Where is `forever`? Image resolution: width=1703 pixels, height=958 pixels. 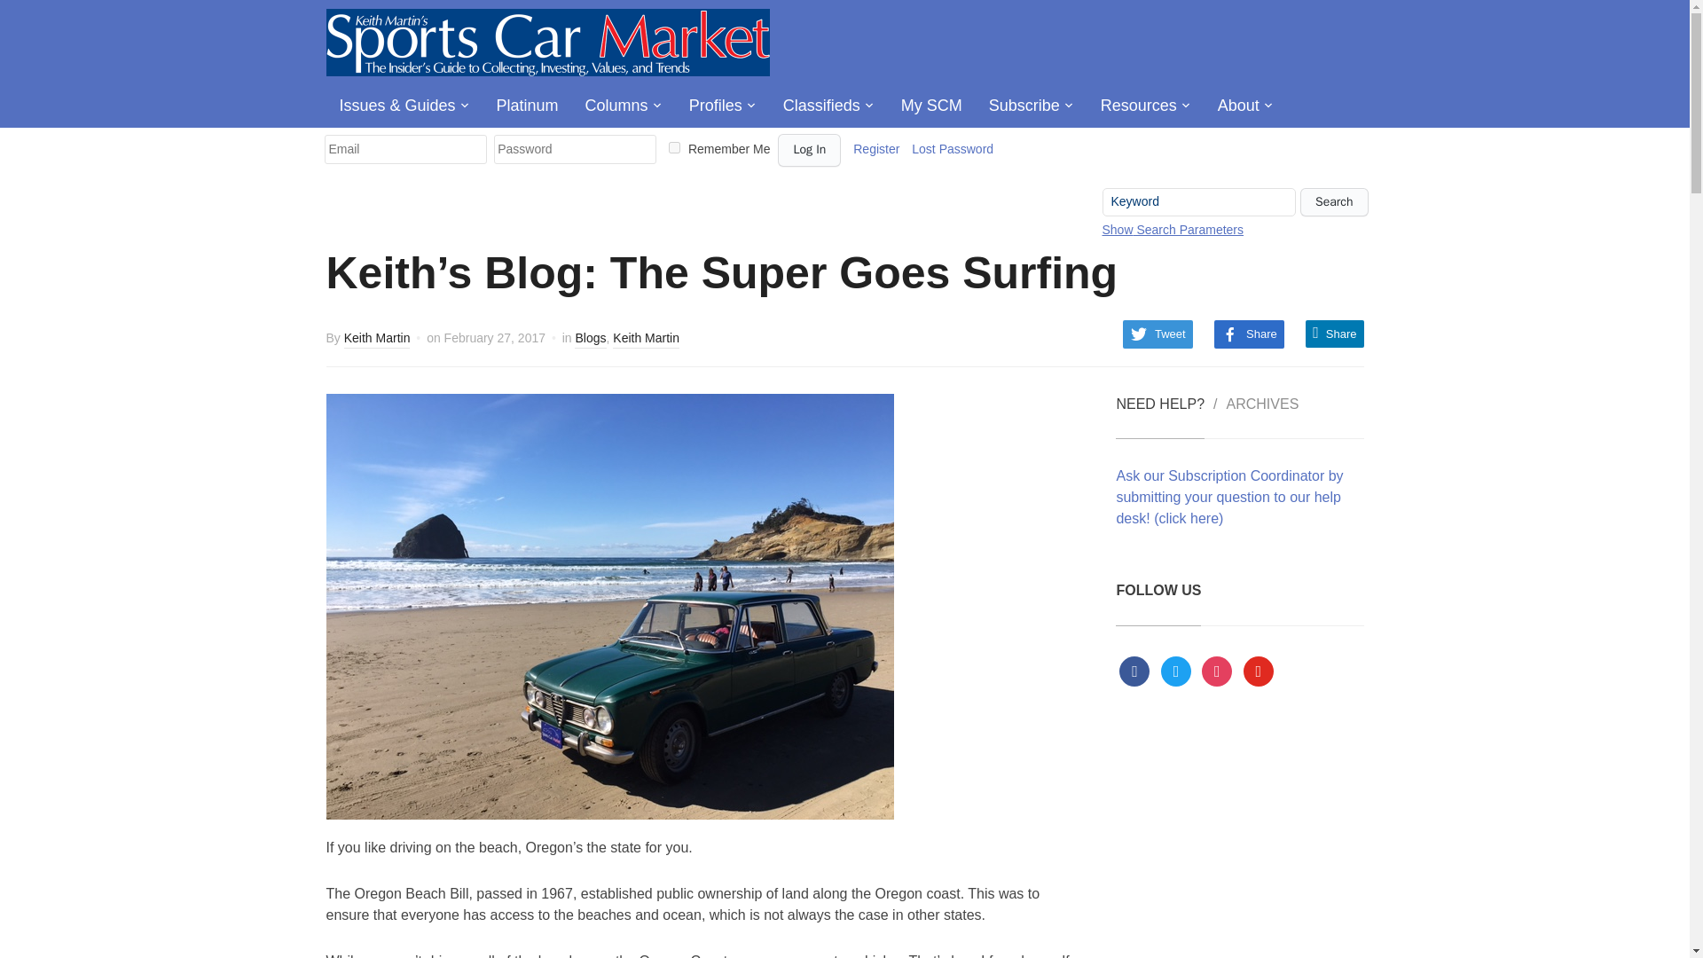
forever is located at coordinates (674, 147).